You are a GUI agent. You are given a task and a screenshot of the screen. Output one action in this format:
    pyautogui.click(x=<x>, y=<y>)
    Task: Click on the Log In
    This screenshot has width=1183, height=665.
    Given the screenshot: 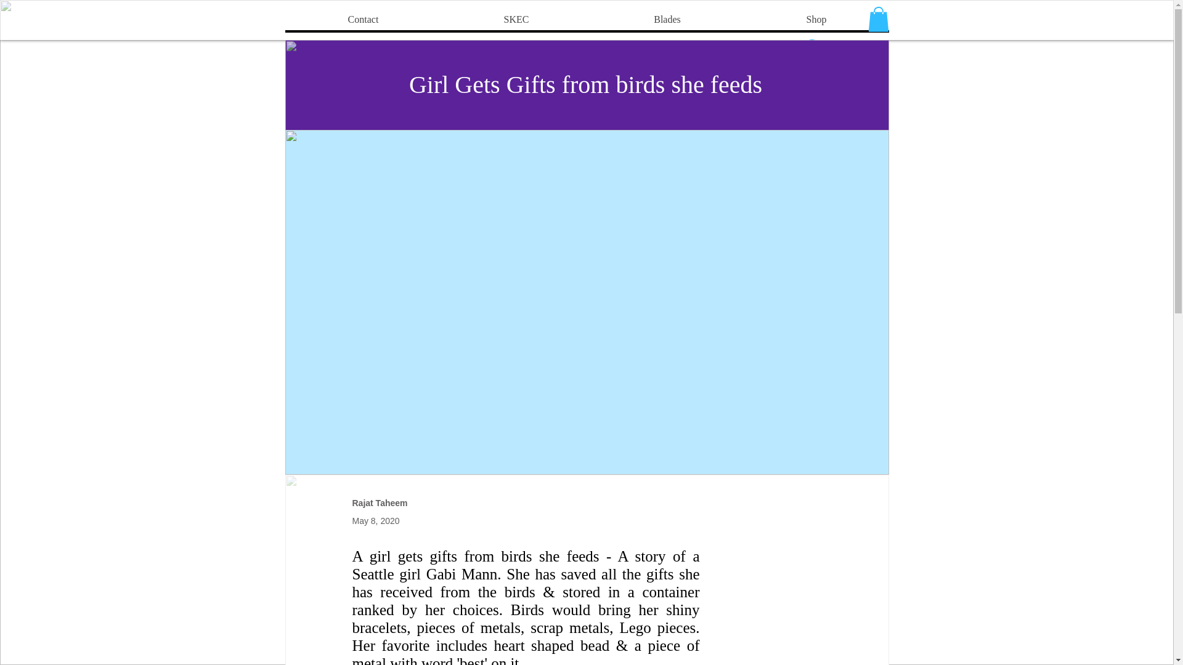 What is the action you would take?
    pyautogui.click(x=829, y=47)
    